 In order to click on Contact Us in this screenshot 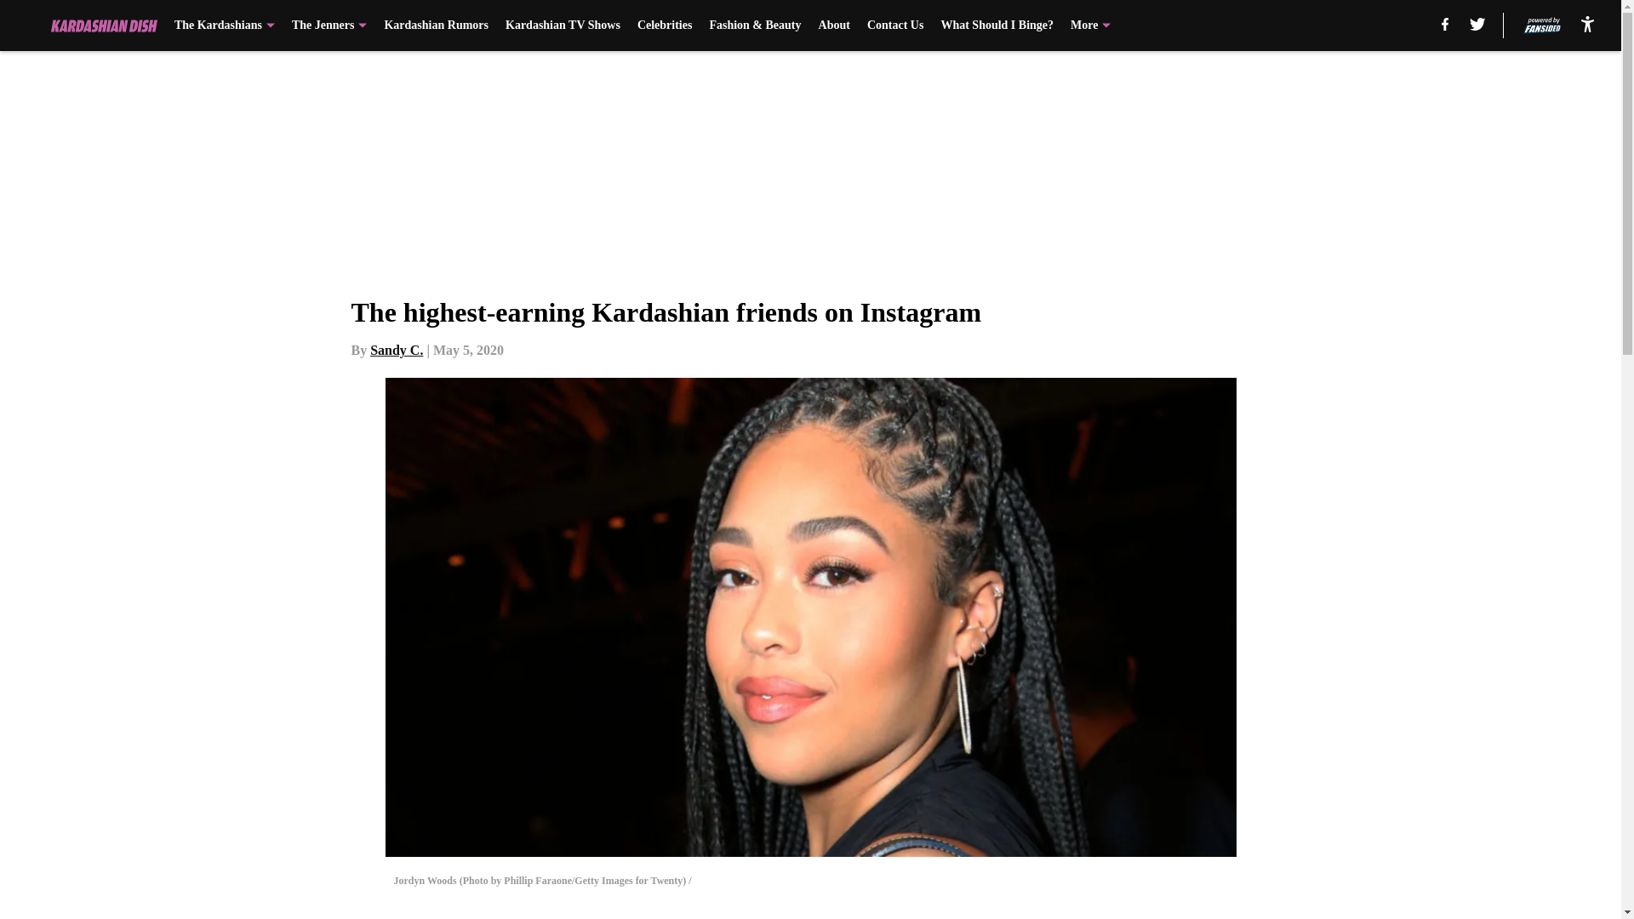, I will do `click(895, 26)`.